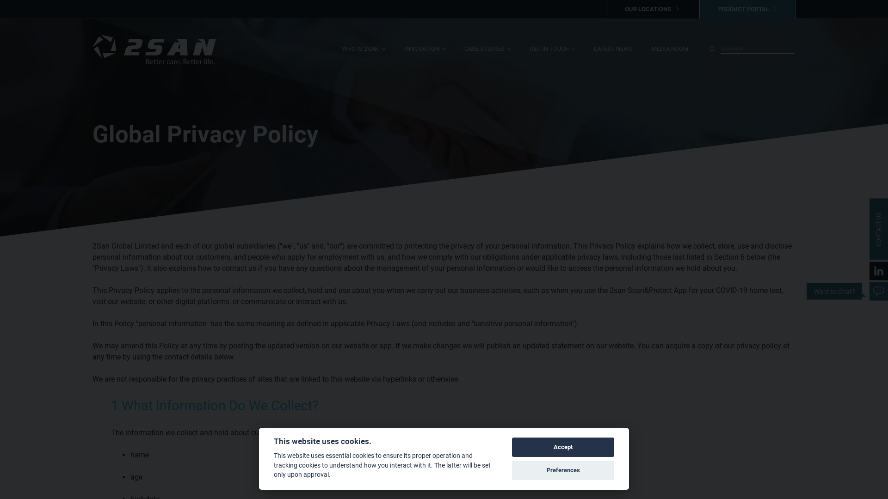 Image resolution: width=888 pixels, height=499 pixels. Describe the element at coordinates (747, 9) in the screenshot. I see `PRODUCT PORTAL` at that location.